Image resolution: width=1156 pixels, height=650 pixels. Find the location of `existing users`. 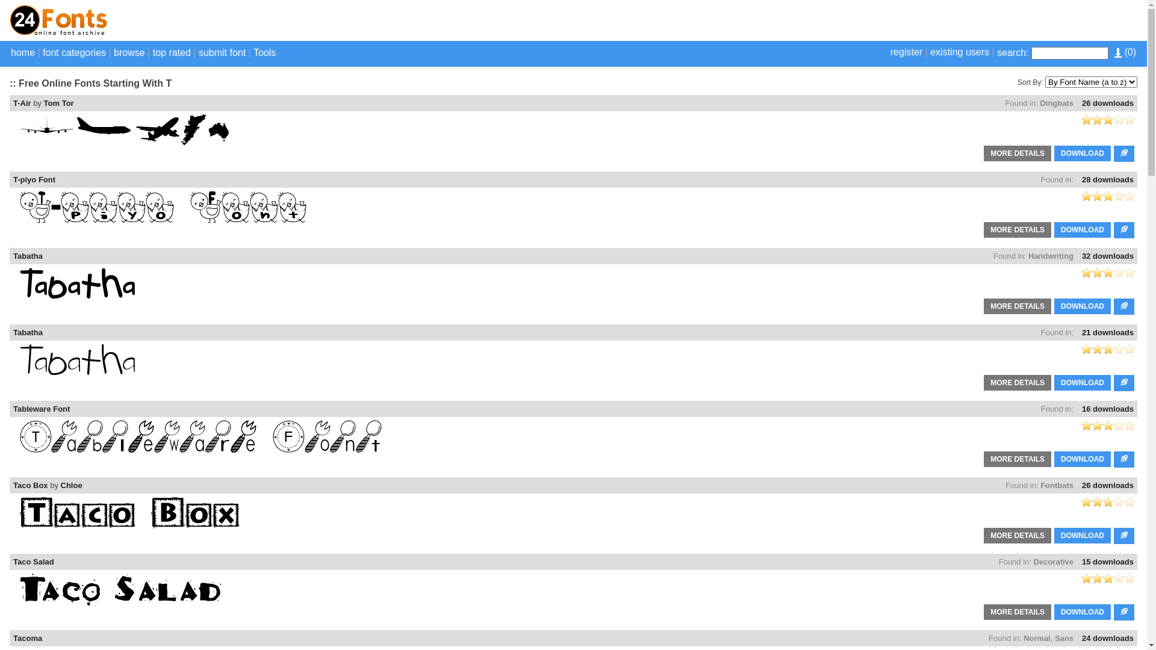

existing users is located at coordinates (960, 52).